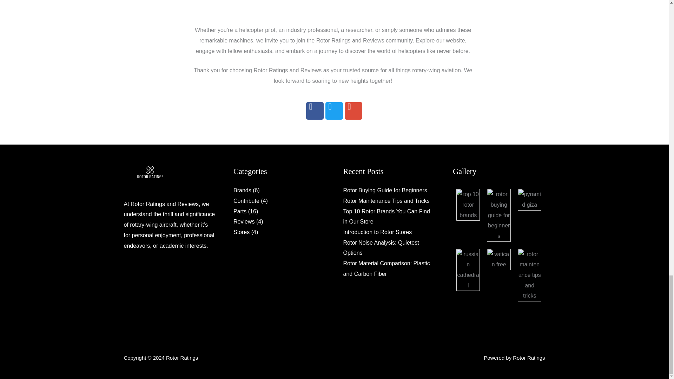 This screenshot has width=674, height=379. What do you see at coordinates (240, 211) in the screenshot?
I see `Parts` at bounding box center [240, 211].